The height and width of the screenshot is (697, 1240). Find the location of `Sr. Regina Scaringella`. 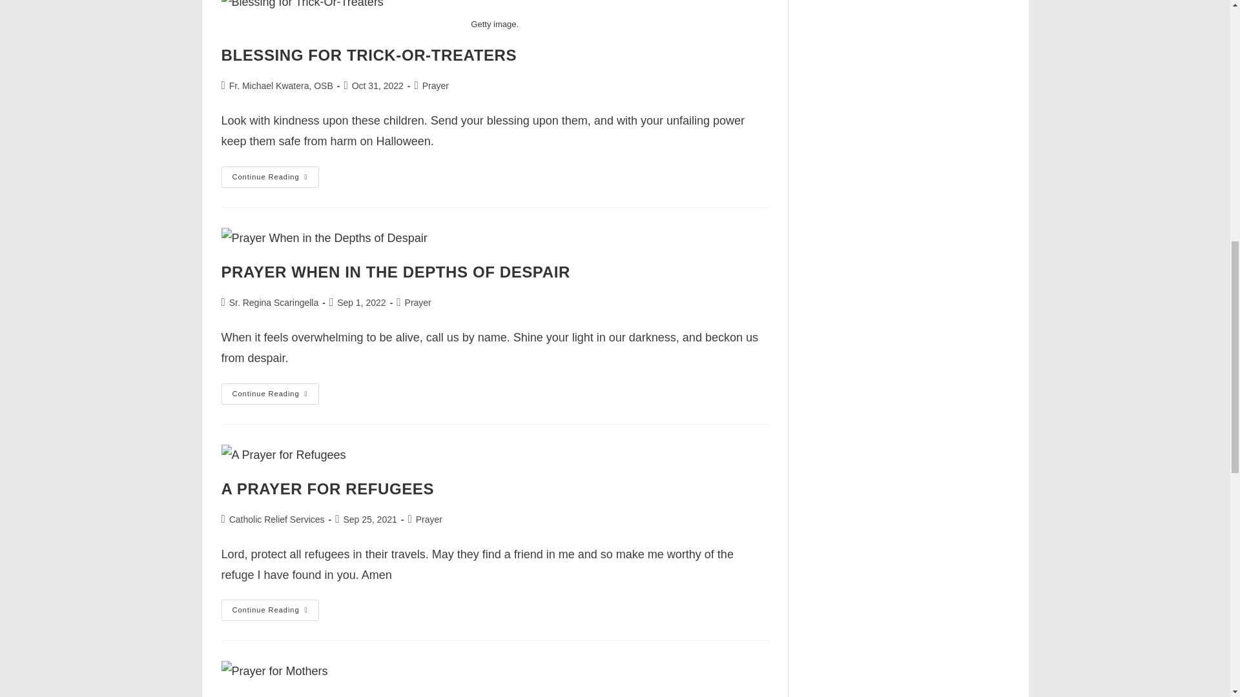

Sr. Regina Scaringella is located at coordinates (274, 303).